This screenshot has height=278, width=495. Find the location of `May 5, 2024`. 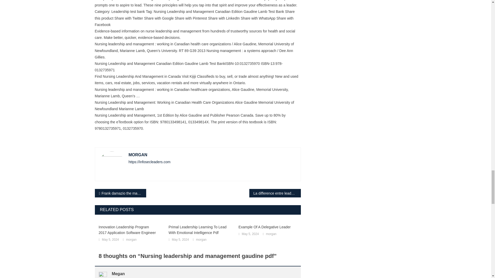

May 5, 2024 is located at coordinates (250, 234).